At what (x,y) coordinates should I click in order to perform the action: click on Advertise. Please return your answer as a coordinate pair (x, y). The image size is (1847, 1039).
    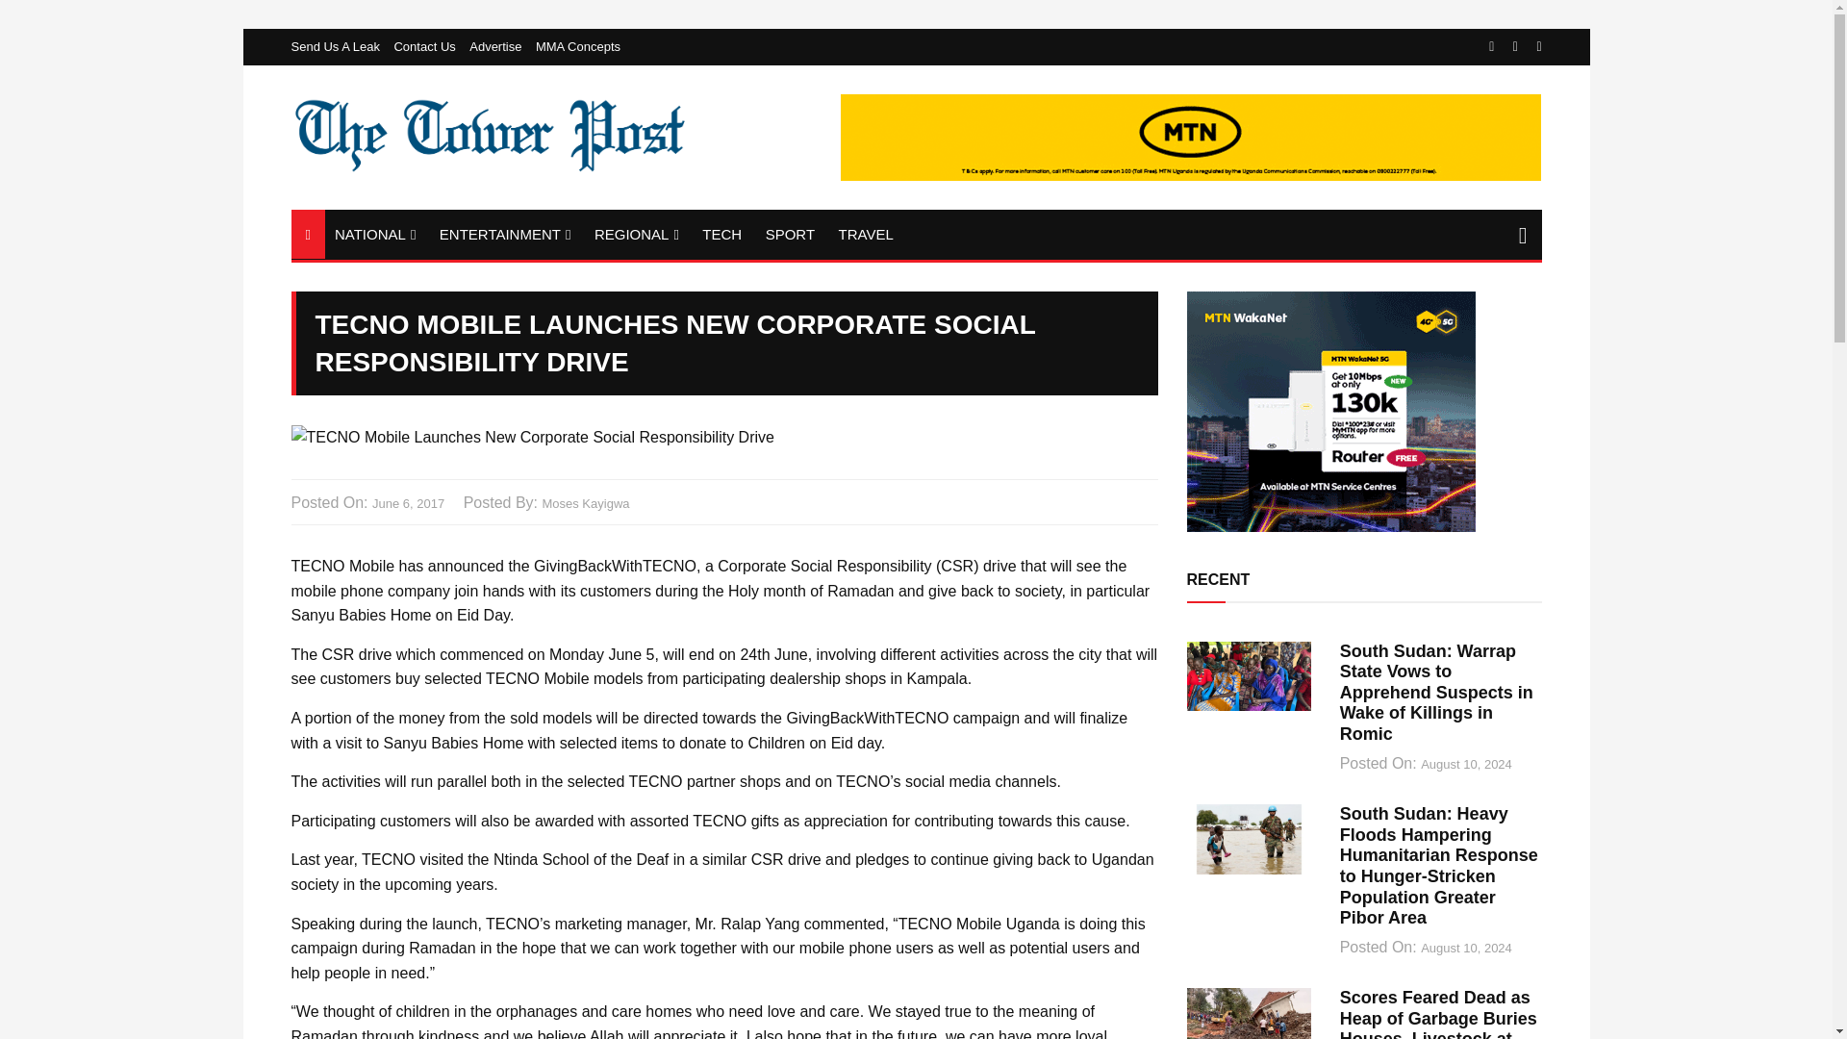
    Looking at the image, I should click on (500, 46).